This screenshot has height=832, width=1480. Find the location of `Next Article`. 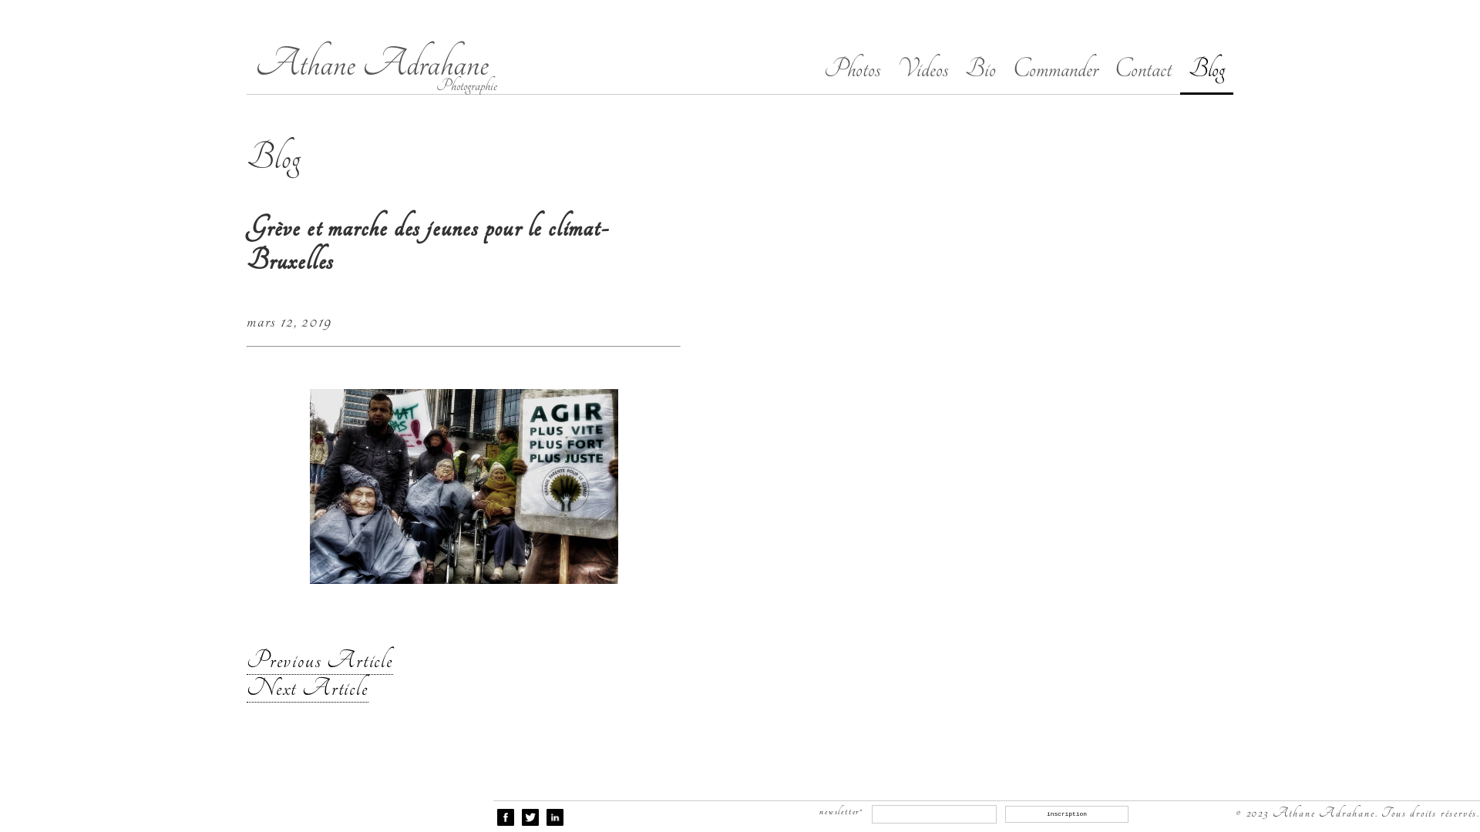

Next Article is located at coordinates (308, 689).